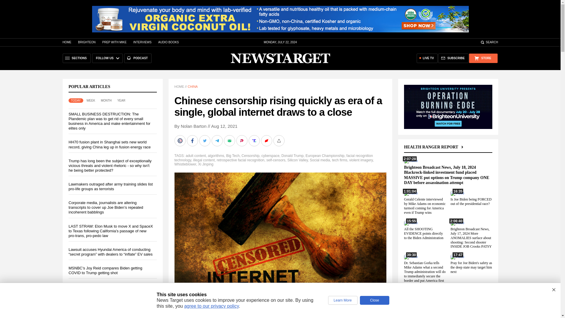 The width and height of the screenshot is (565, 318). What do you see at coordinates (192, 141) in the screenshot?
I see `Share on Facebook` at bounding box center [192, 141].